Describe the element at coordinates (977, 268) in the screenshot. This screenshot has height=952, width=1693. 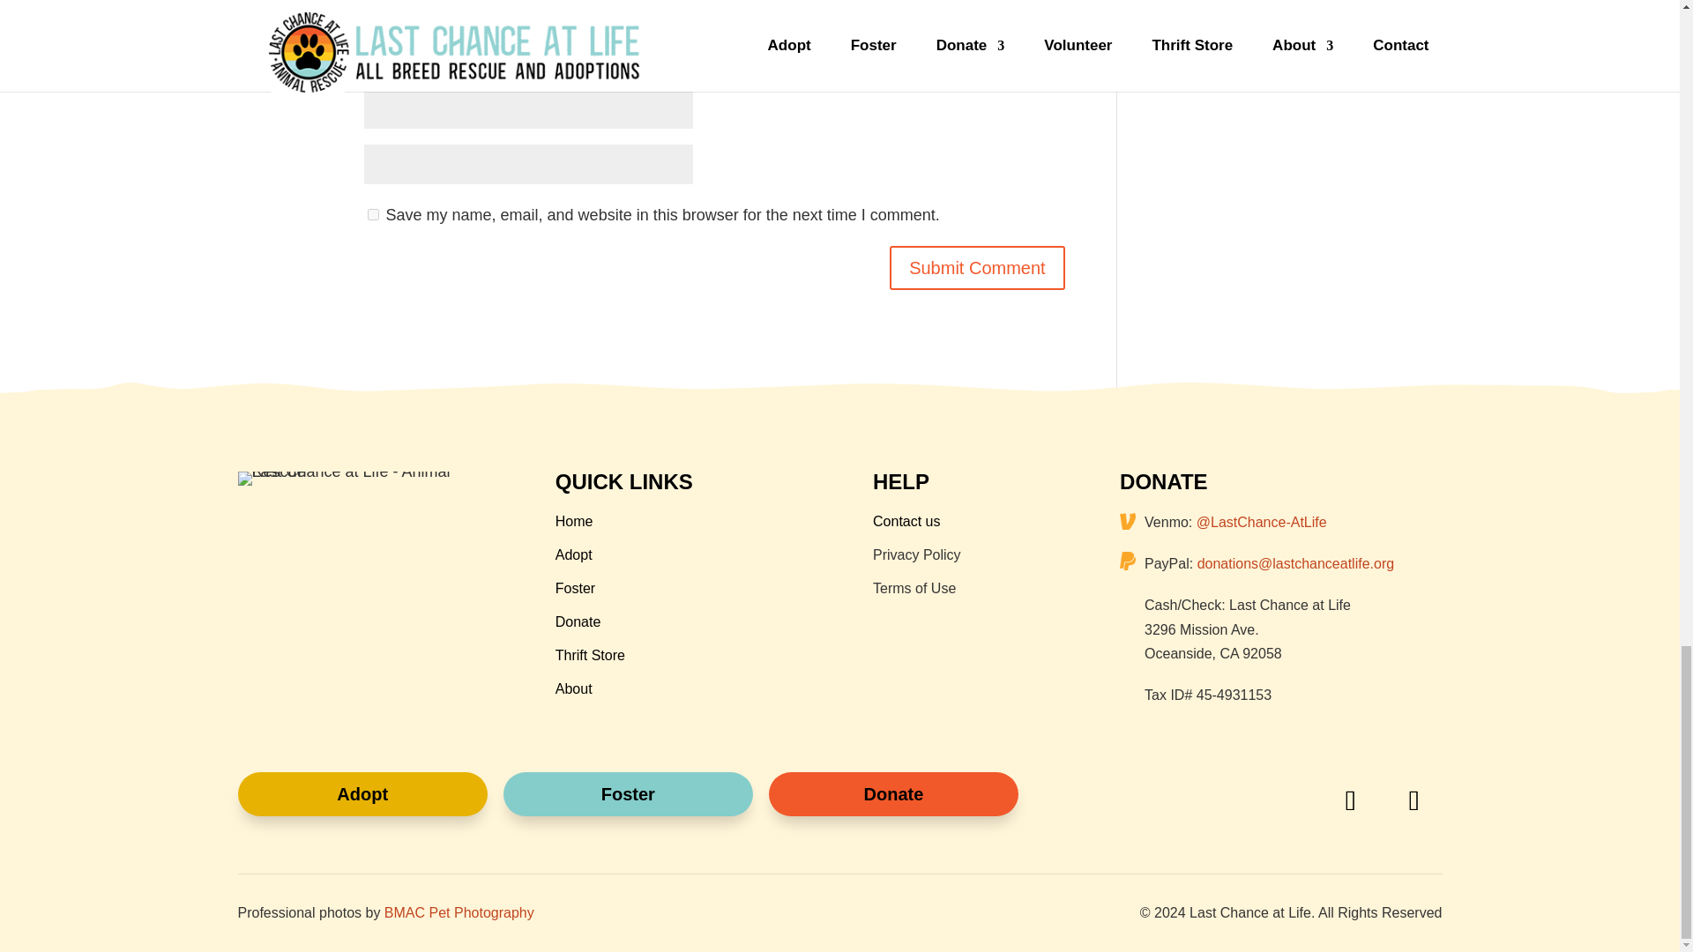
I see `Submit Comment` at that location.